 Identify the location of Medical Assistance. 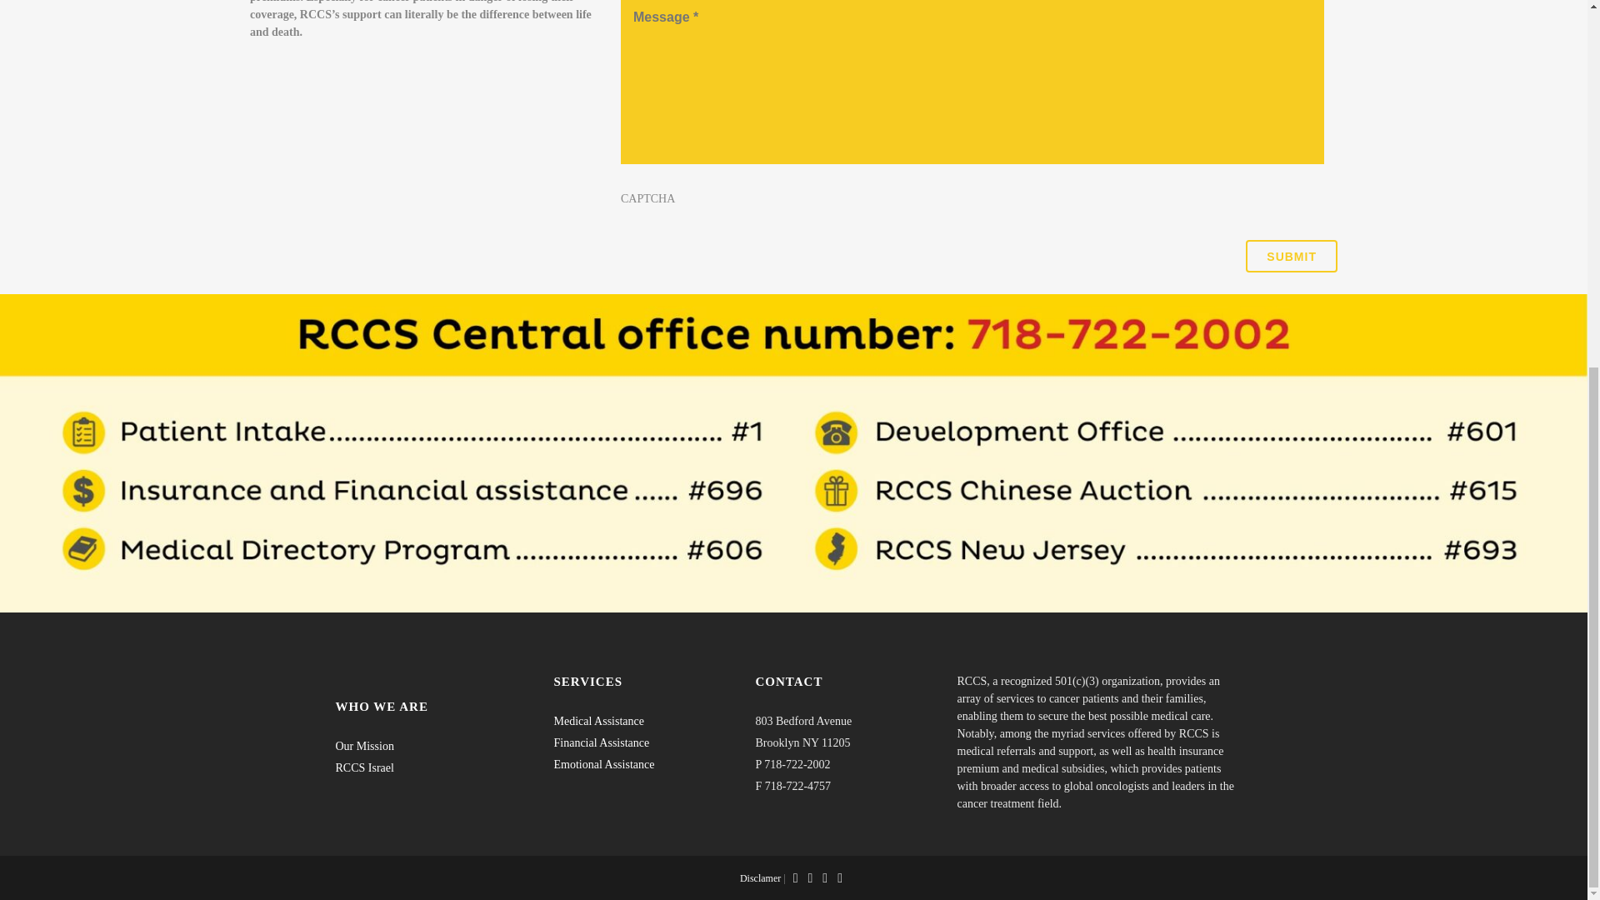
(598, 106).